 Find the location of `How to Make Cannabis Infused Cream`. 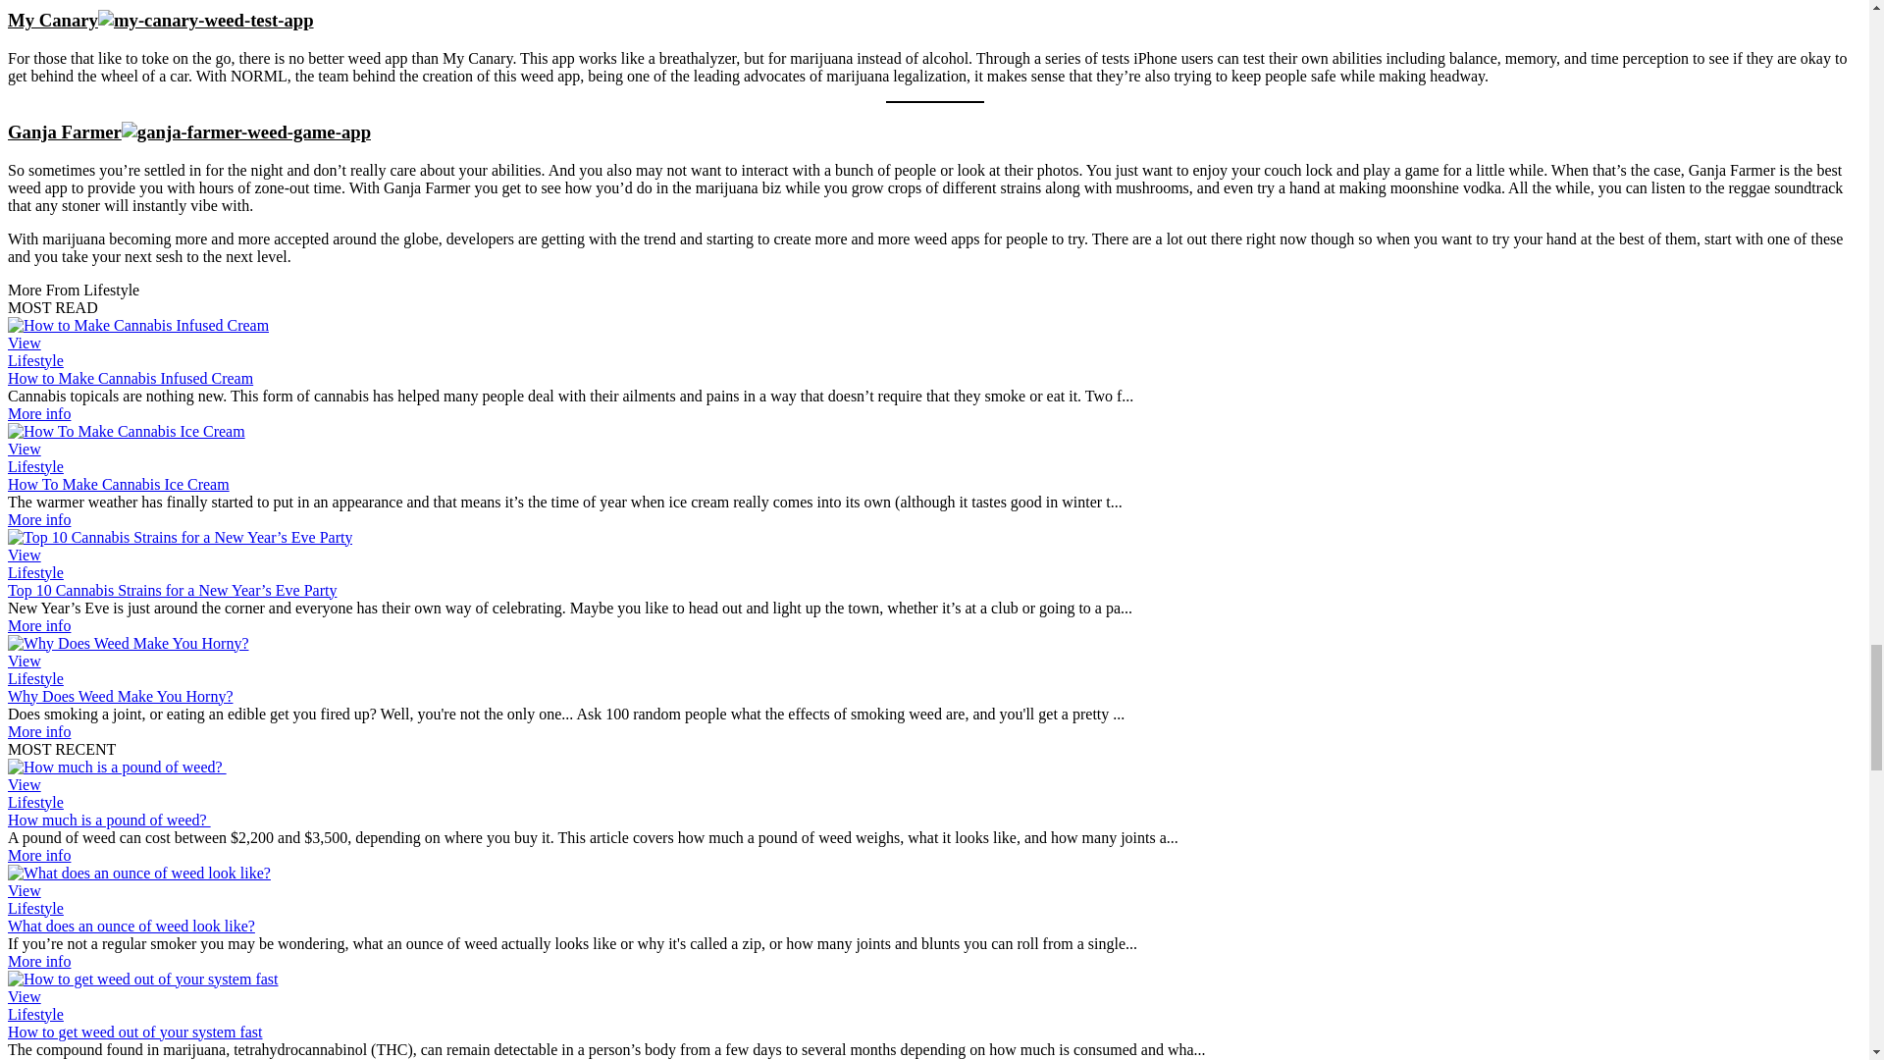

How to Make Cannabis Infused Cream is located at coordinates (137, 325).